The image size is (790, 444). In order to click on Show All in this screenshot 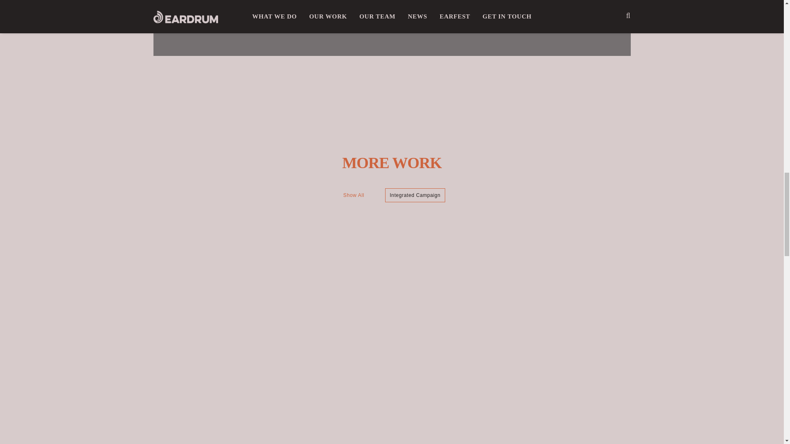, I will do `click(354, 195)`.